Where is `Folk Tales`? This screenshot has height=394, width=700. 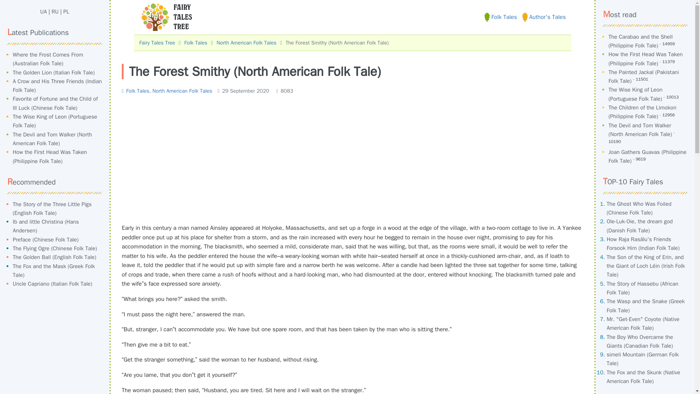
Folk Tales is located at coordinates (137, 90).